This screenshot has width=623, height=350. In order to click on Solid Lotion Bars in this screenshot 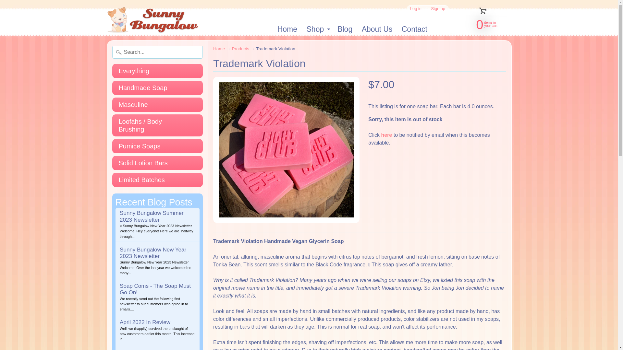, I will do `click(157, 163)`.